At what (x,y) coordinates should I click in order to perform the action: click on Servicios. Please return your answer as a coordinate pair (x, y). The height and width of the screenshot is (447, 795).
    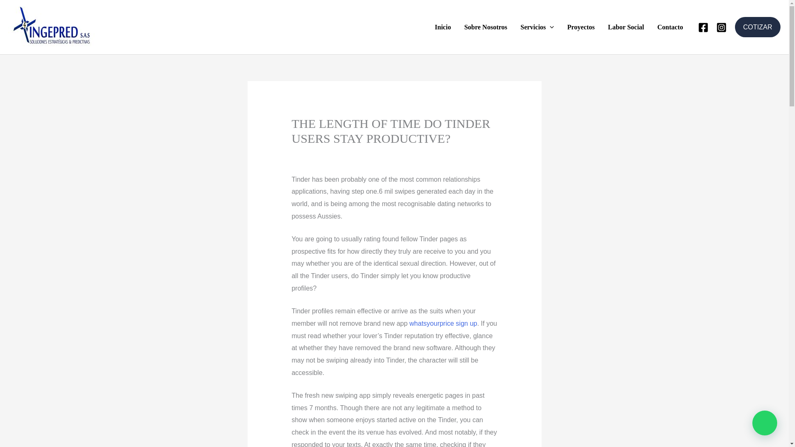
    Looking at the image, I should click on (537, 27).